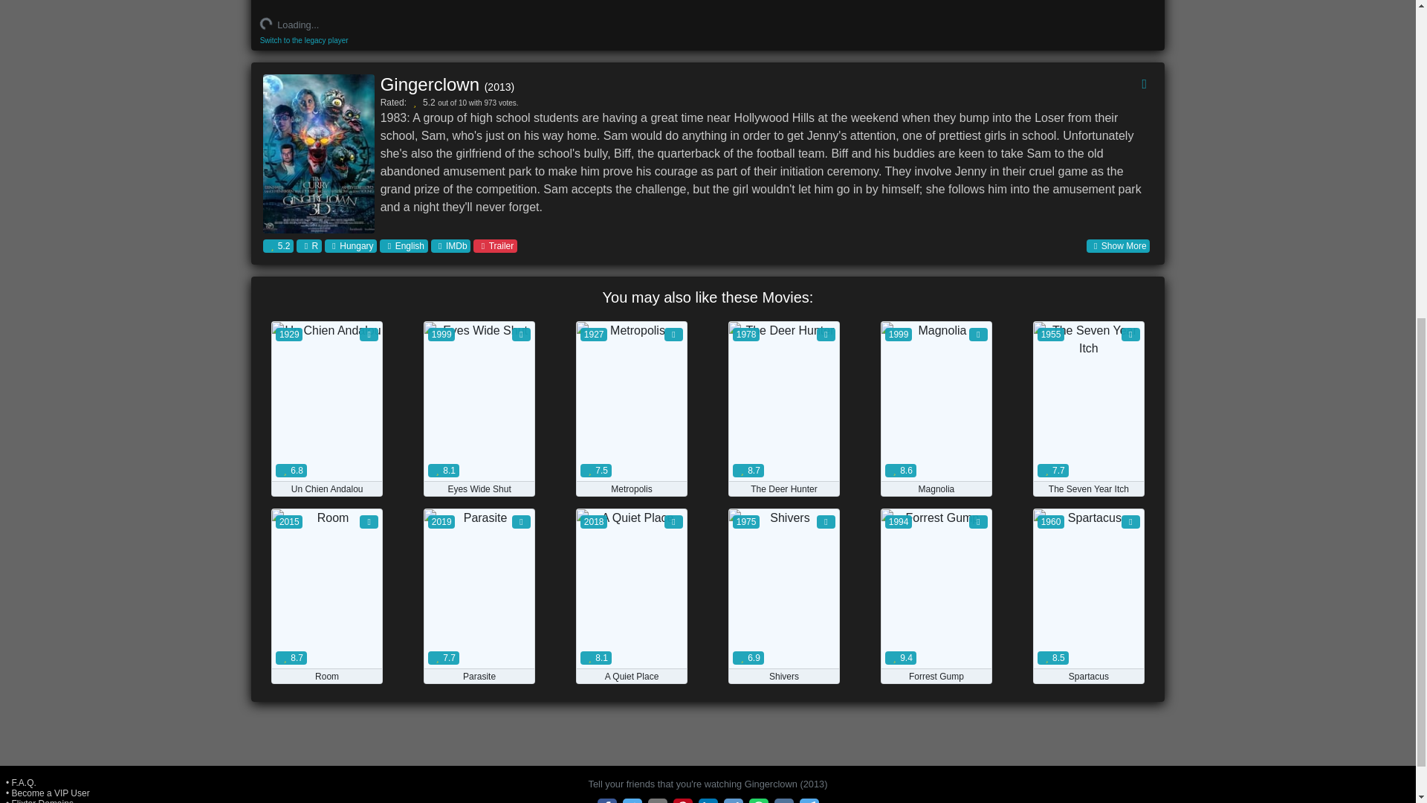 The height and width of the screenshot is (803, 1427). I want to click on Watch Now, so click(631, 459).